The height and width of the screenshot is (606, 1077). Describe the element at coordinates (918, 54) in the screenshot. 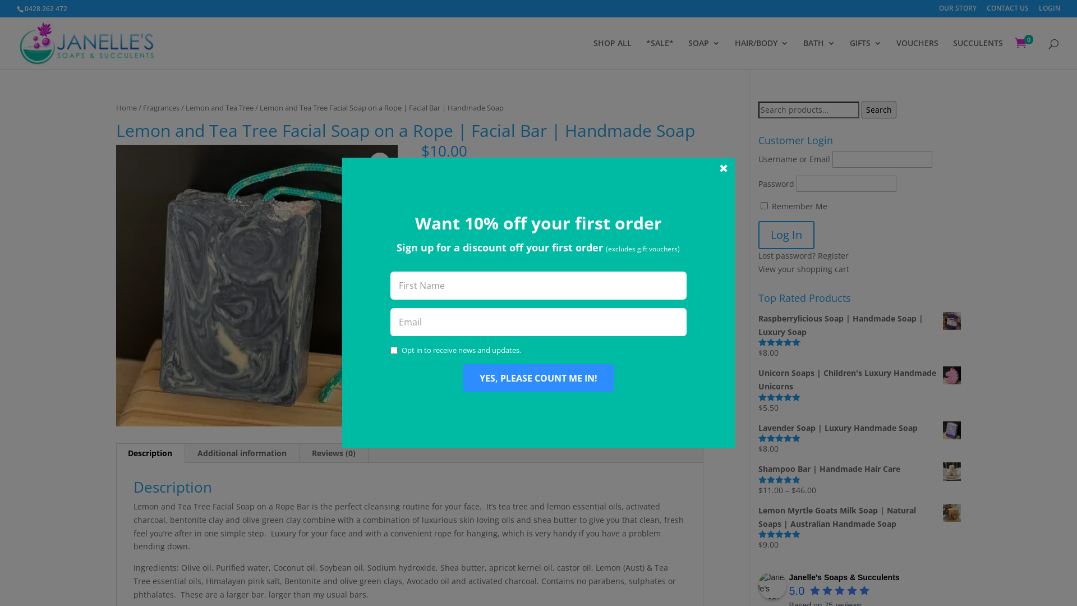

I see `VOUCHERS` at that location.